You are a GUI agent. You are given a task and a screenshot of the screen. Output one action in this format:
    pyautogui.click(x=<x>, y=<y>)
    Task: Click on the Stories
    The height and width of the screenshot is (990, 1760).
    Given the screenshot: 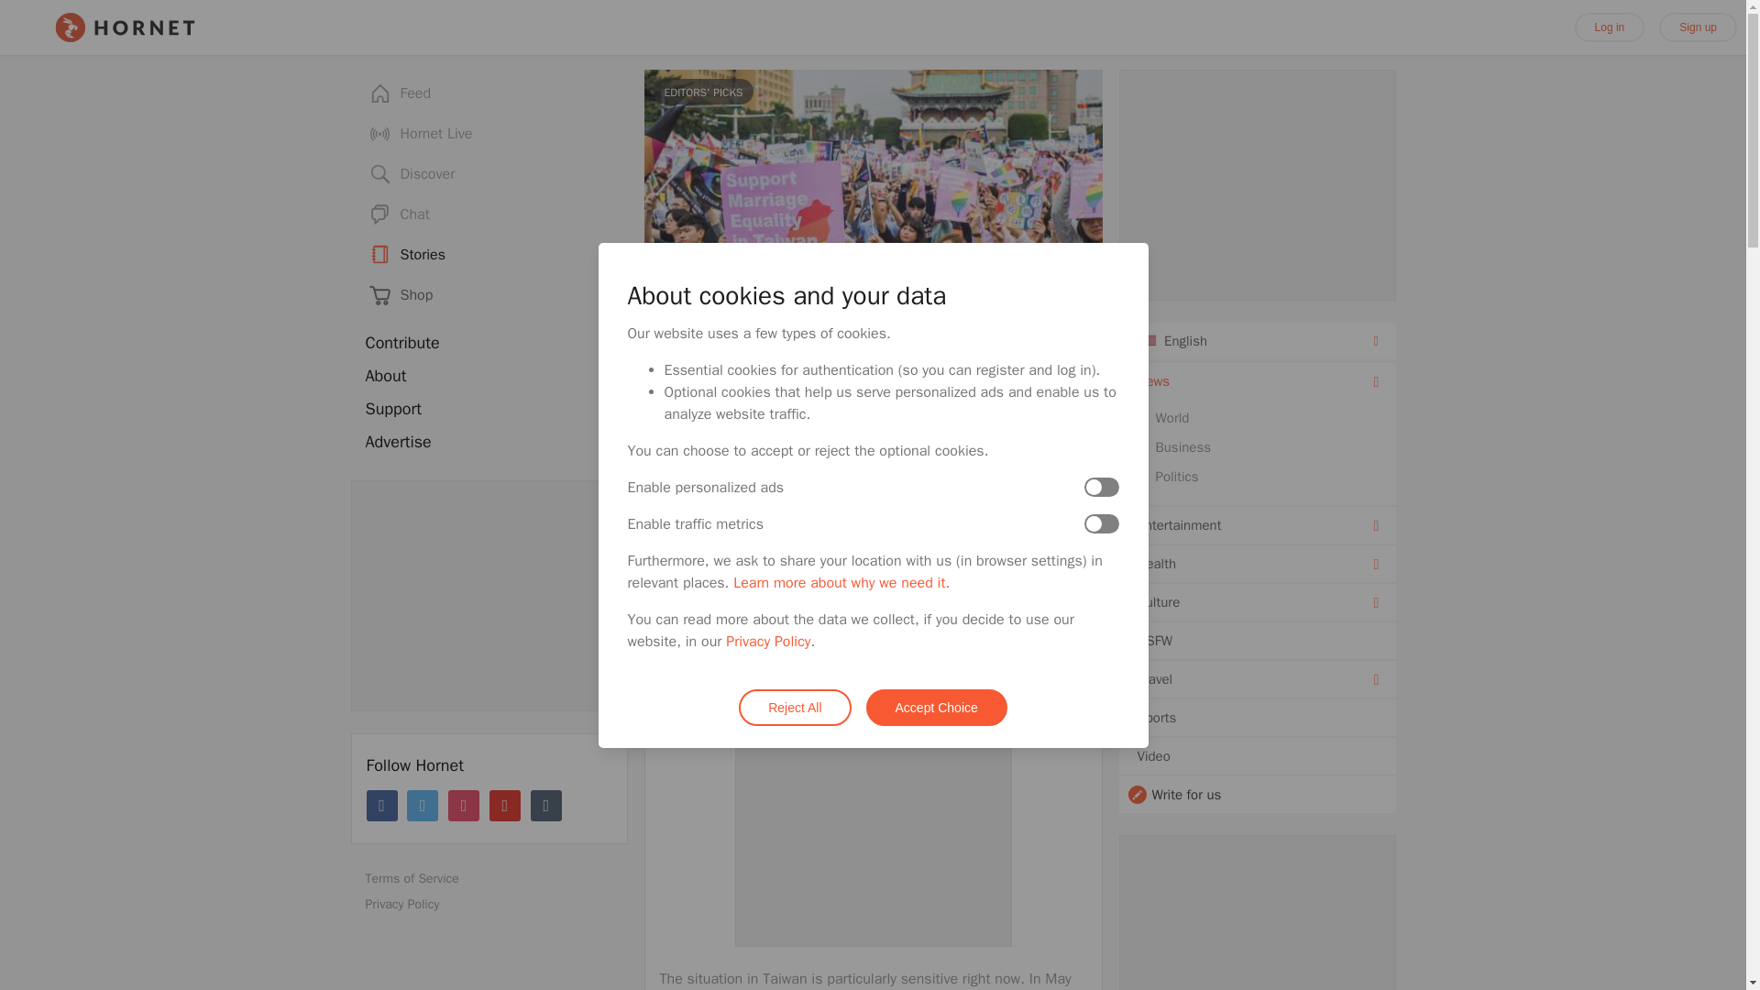 What is the action you would take?
    pyautogui.click(x=488, y=255)
    